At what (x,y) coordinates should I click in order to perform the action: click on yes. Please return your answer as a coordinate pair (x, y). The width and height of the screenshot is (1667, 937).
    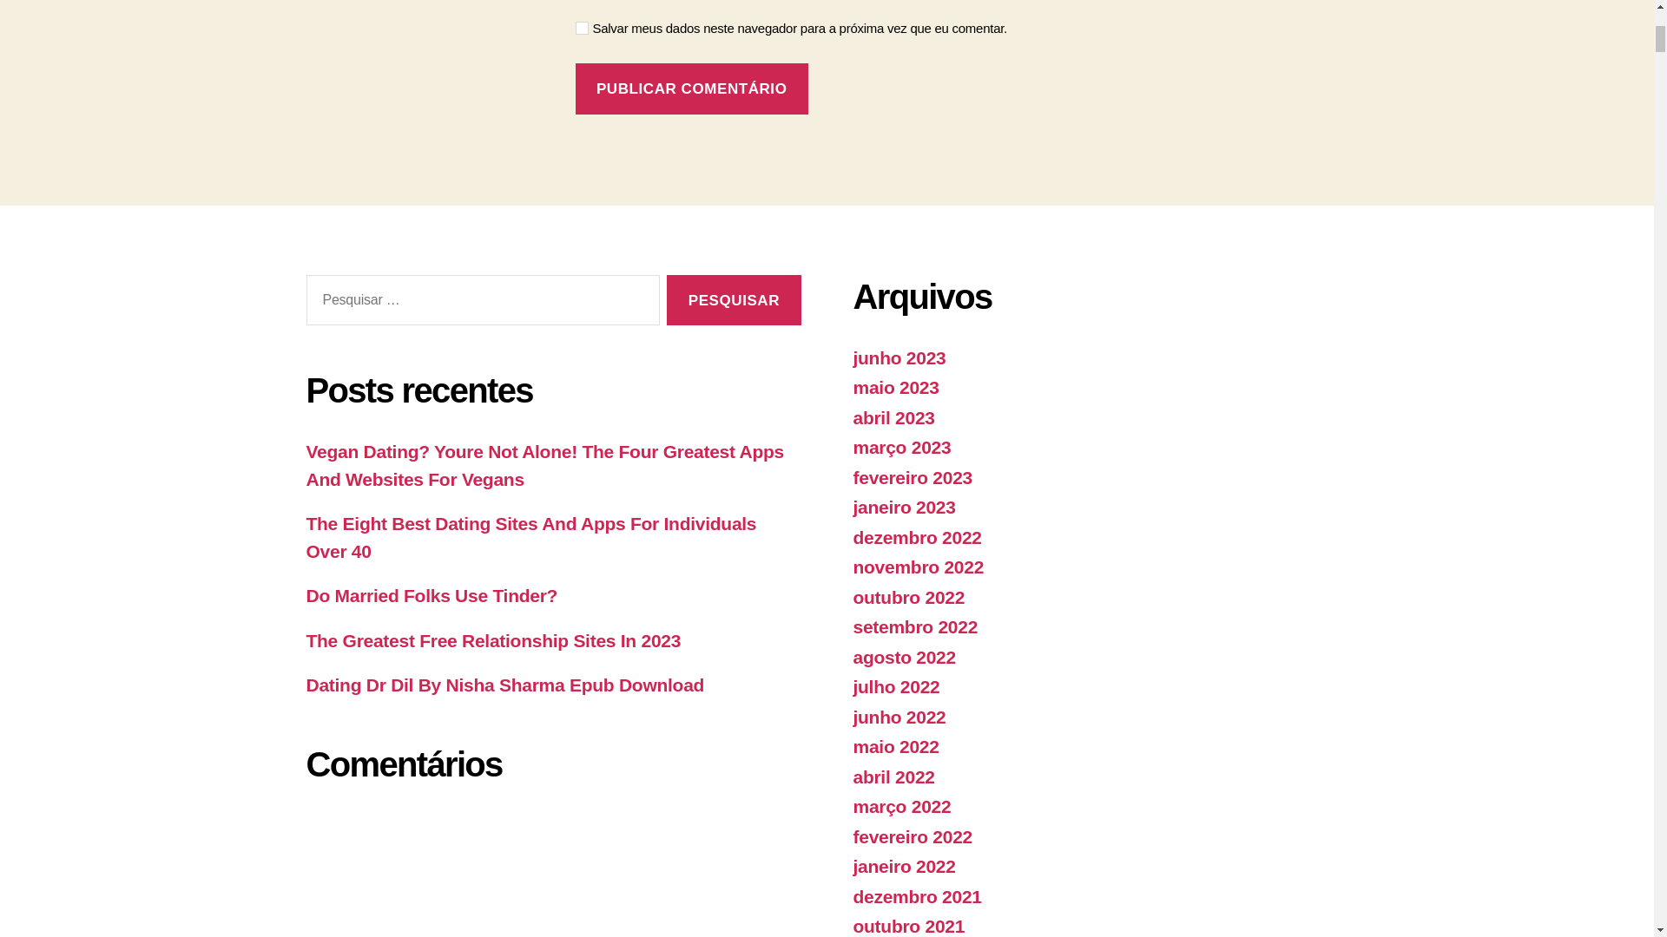
    Looking at the image, I should click on (582, 28).